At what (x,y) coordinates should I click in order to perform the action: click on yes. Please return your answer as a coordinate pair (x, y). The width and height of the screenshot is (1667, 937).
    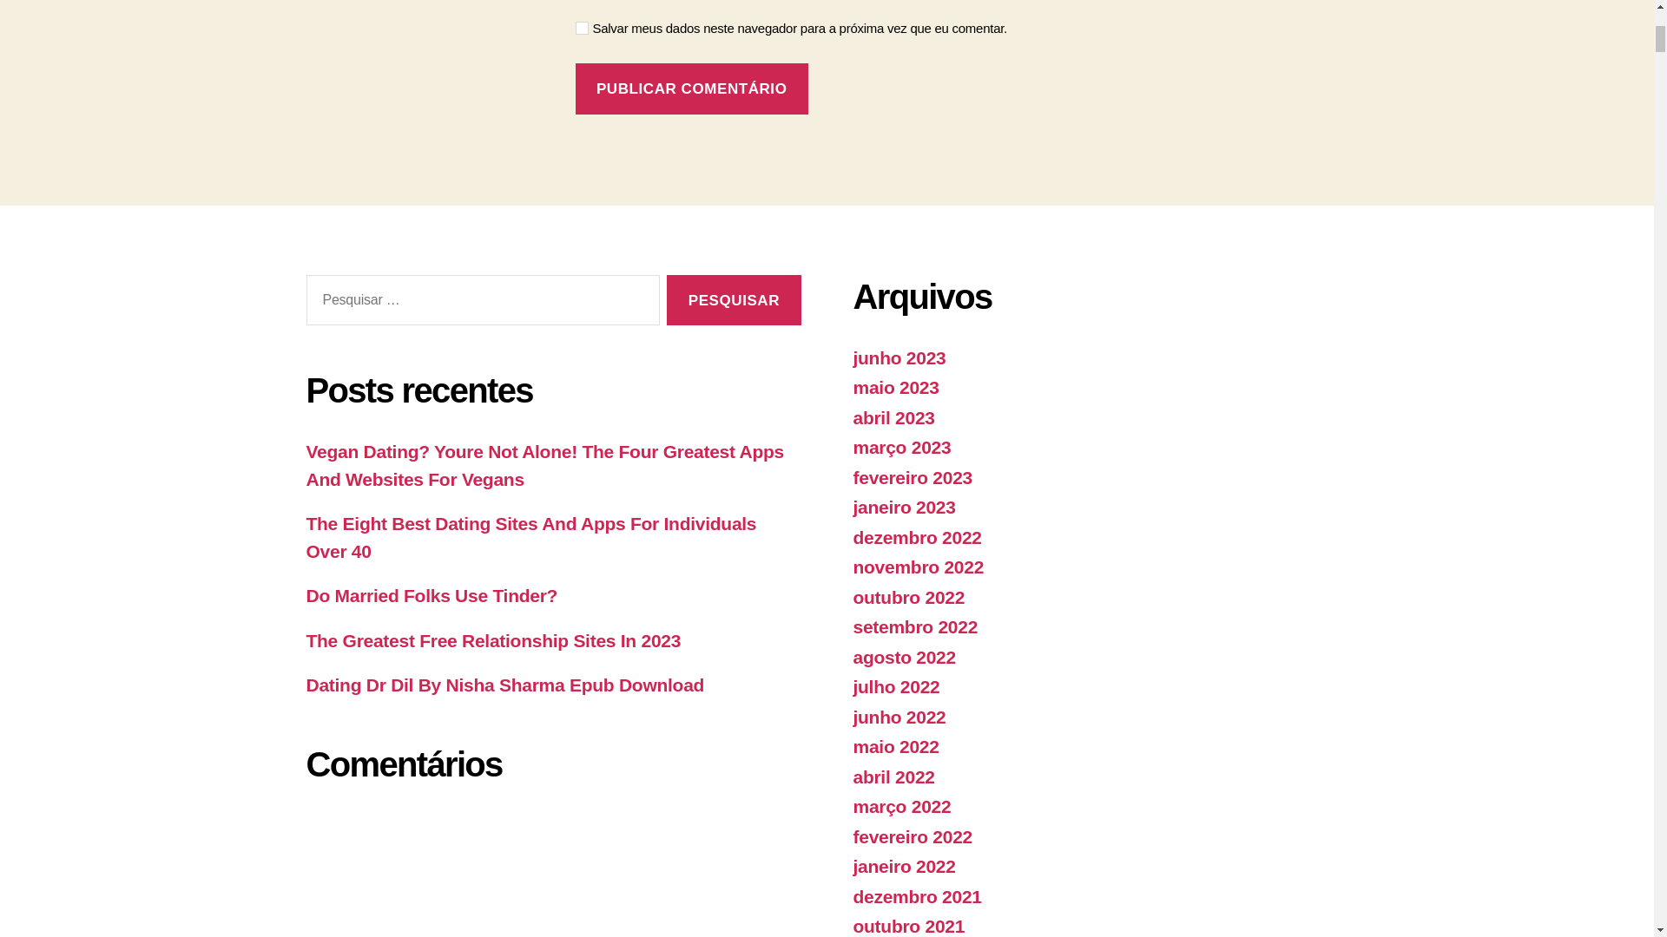
    Looking at the image, I should click on (582, 28).